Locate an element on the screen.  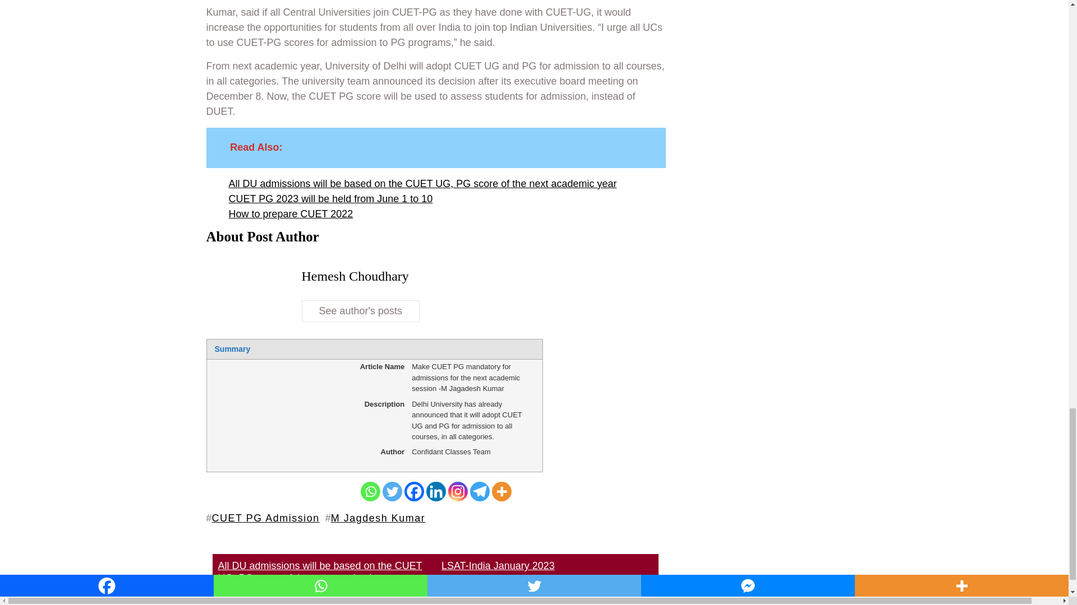
How to prepare CUET 2022 is located at coordinates (291, 214).